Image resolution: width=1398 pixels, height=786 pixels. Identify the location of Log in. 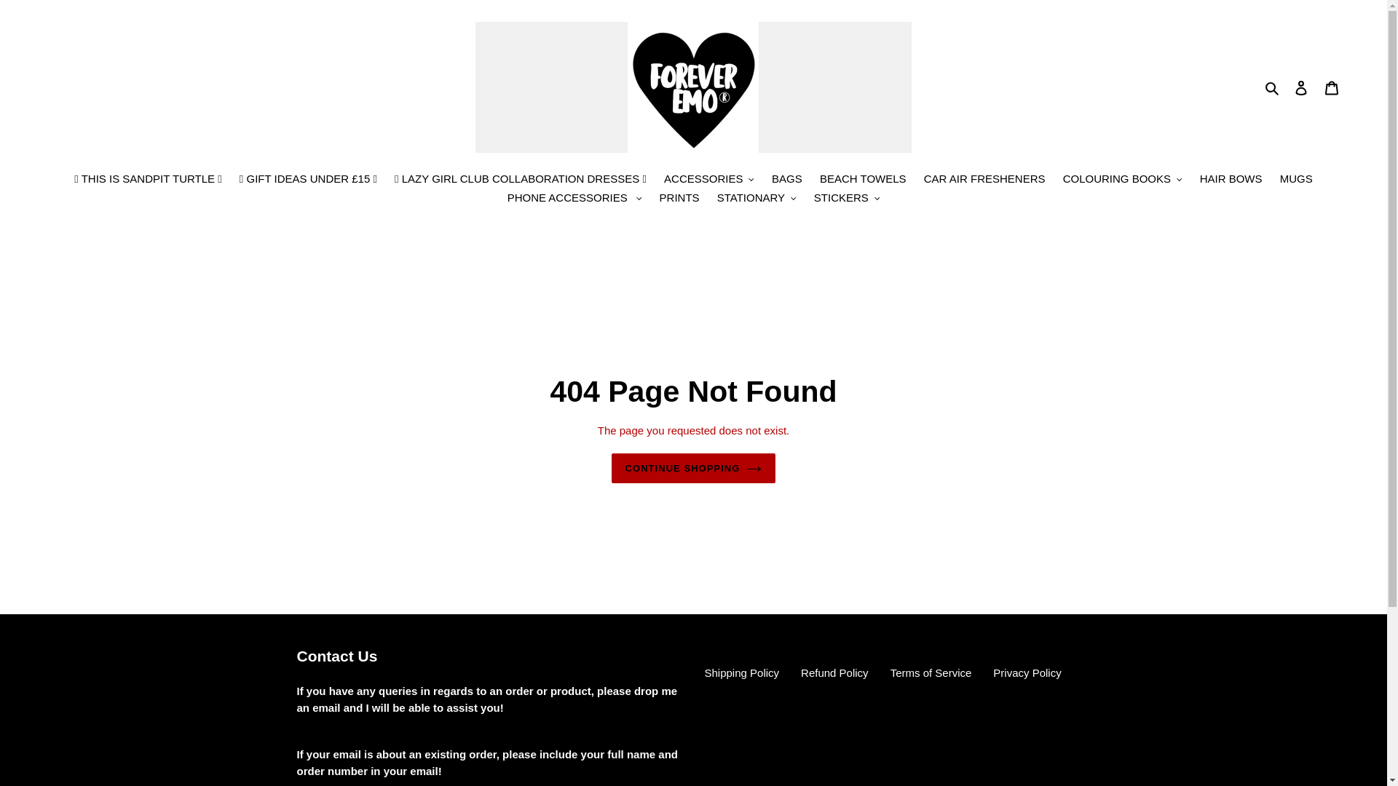
(1301, 87).